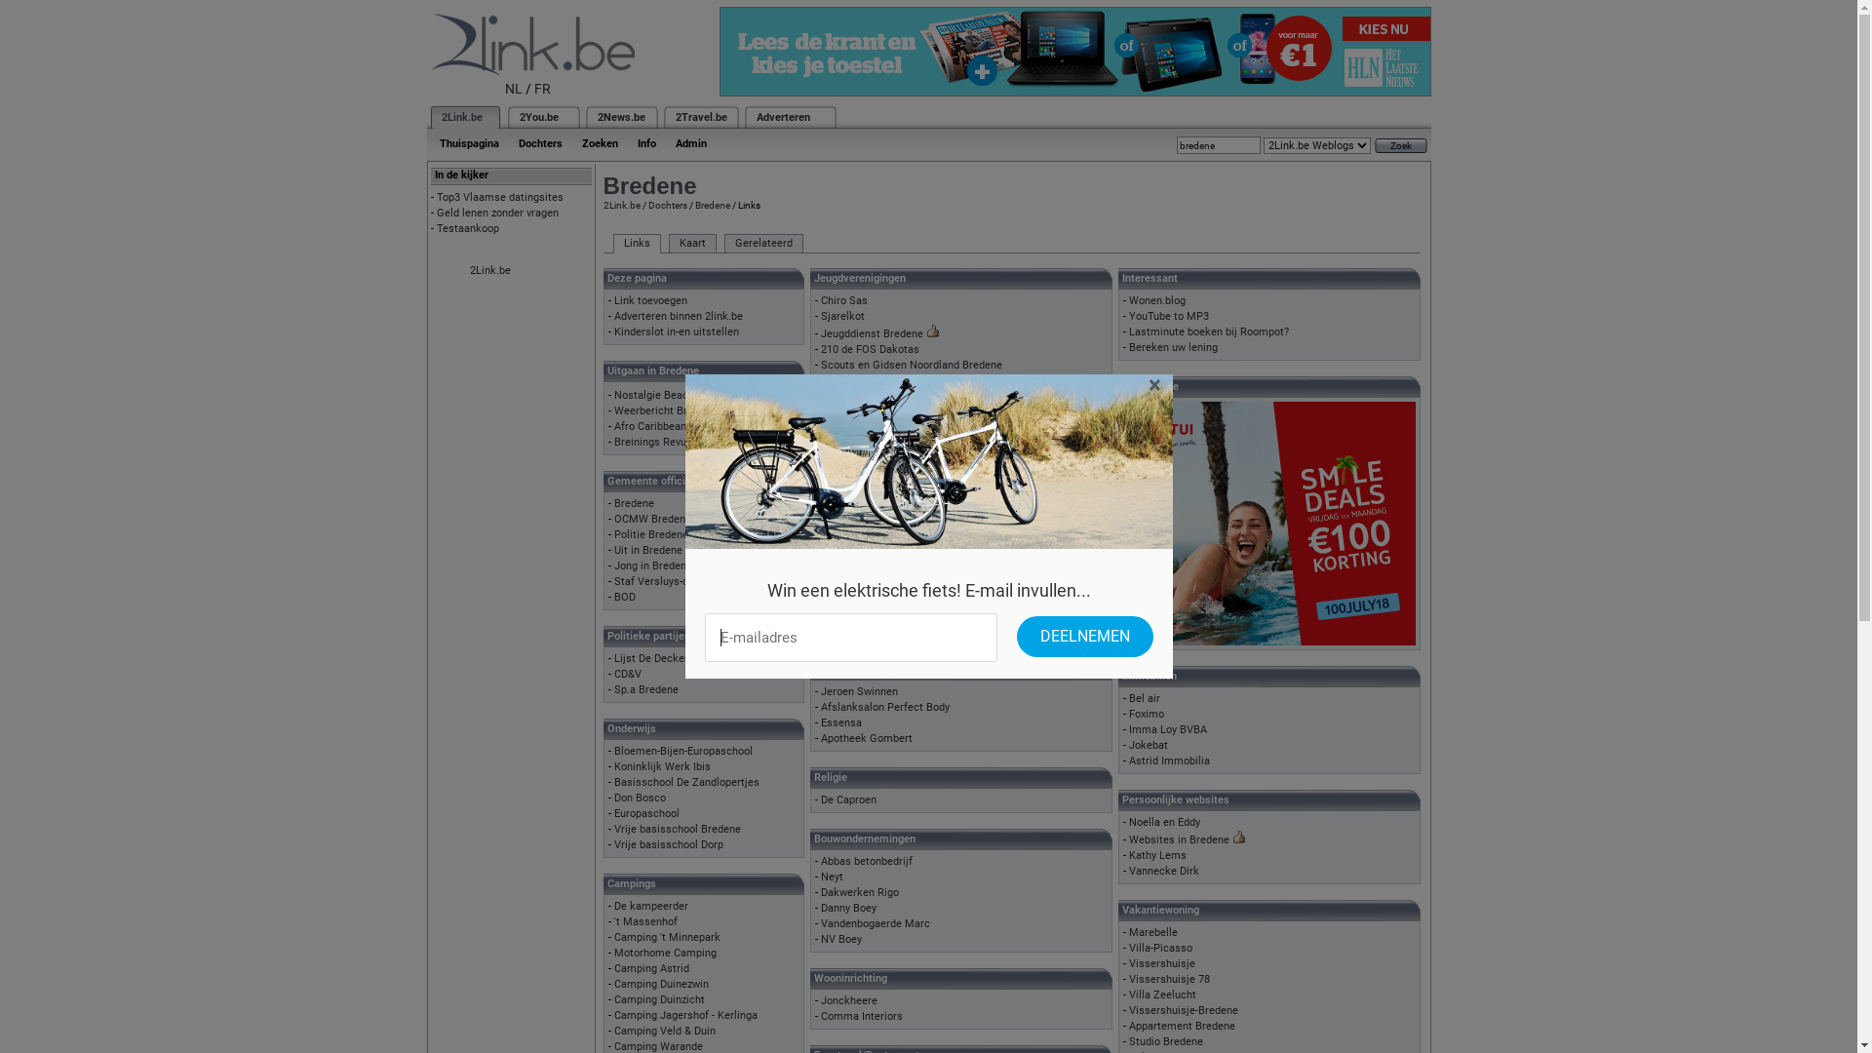 The image size is (1872, 1053). Describe the element at coordinates (677, 331) in the screenshot. I see `Kinderslot in-en uitstellen` at that location.